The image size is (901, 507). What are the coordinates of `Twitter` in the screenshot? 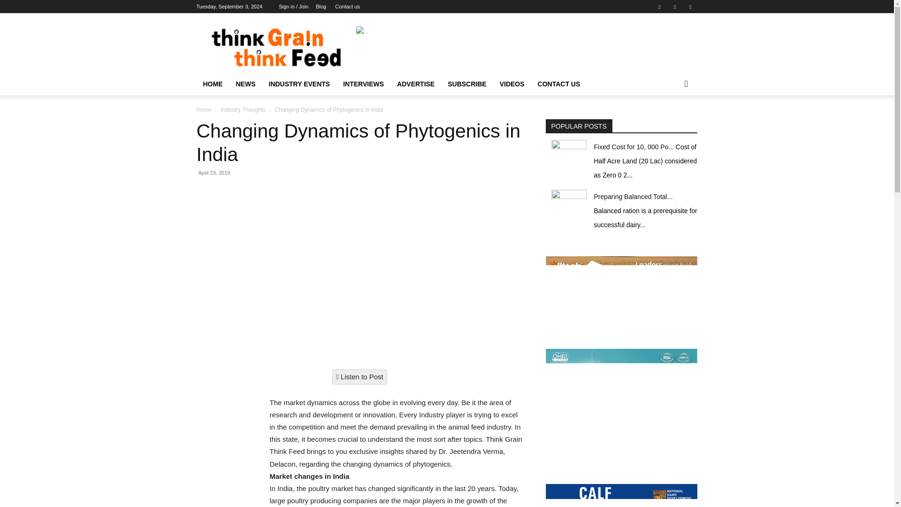 It's located at (690, 7).